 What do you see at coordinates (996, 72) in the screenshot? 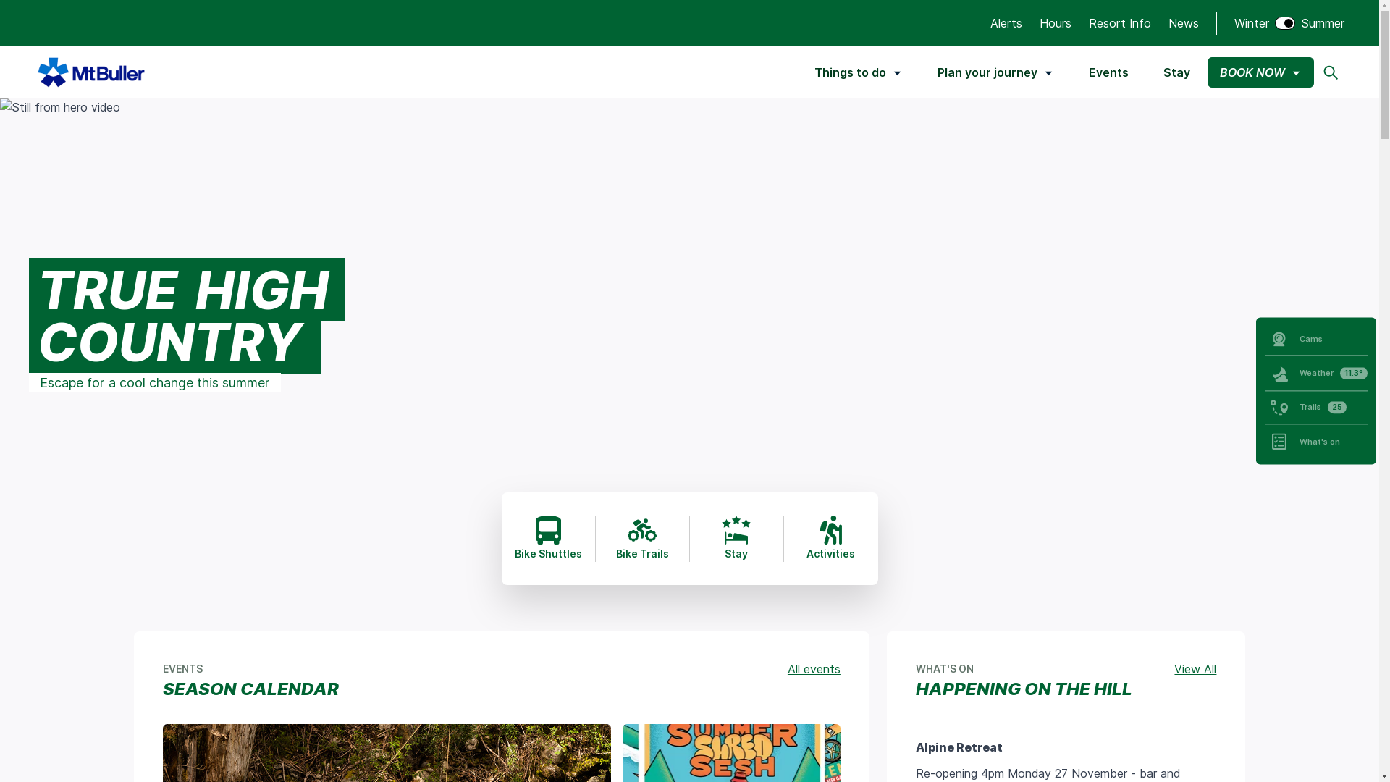
I see `Plan your journey` at bounding box center [996, 72].